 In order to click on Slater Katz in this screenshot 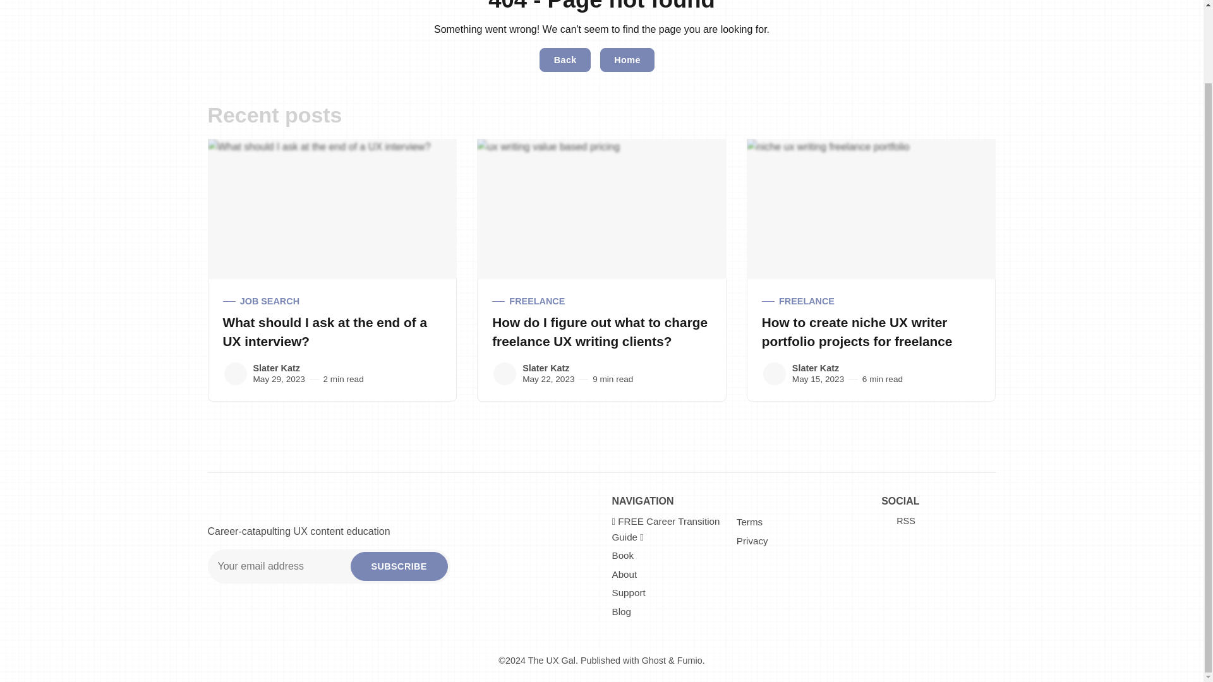, I will do `click(815, 368)`.